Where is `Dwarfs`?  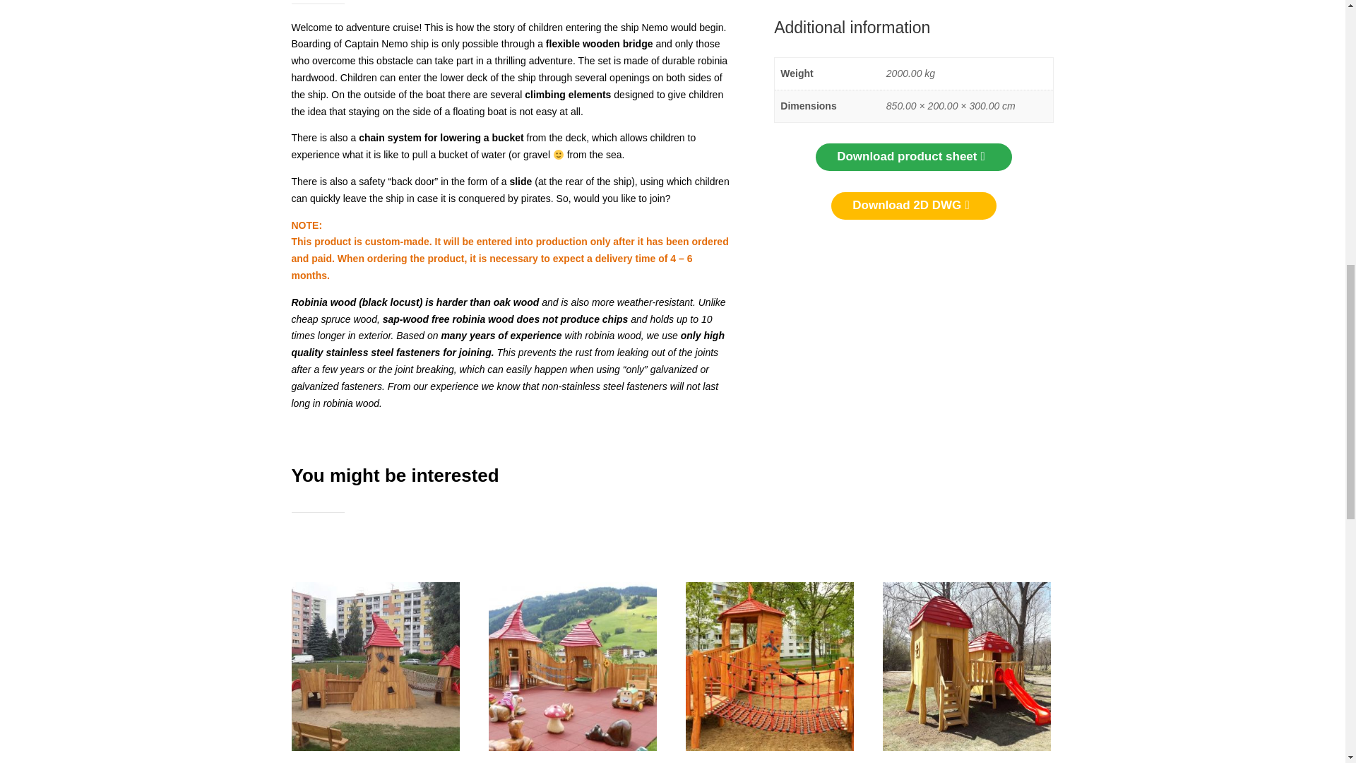
Dwarfs is located at coordinates (572, 673).